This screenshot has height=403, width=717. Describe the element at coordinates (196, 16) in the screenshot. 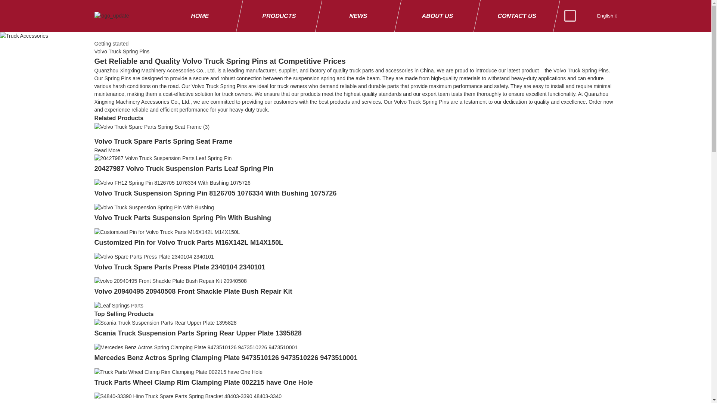

I see `HOME` at that location.